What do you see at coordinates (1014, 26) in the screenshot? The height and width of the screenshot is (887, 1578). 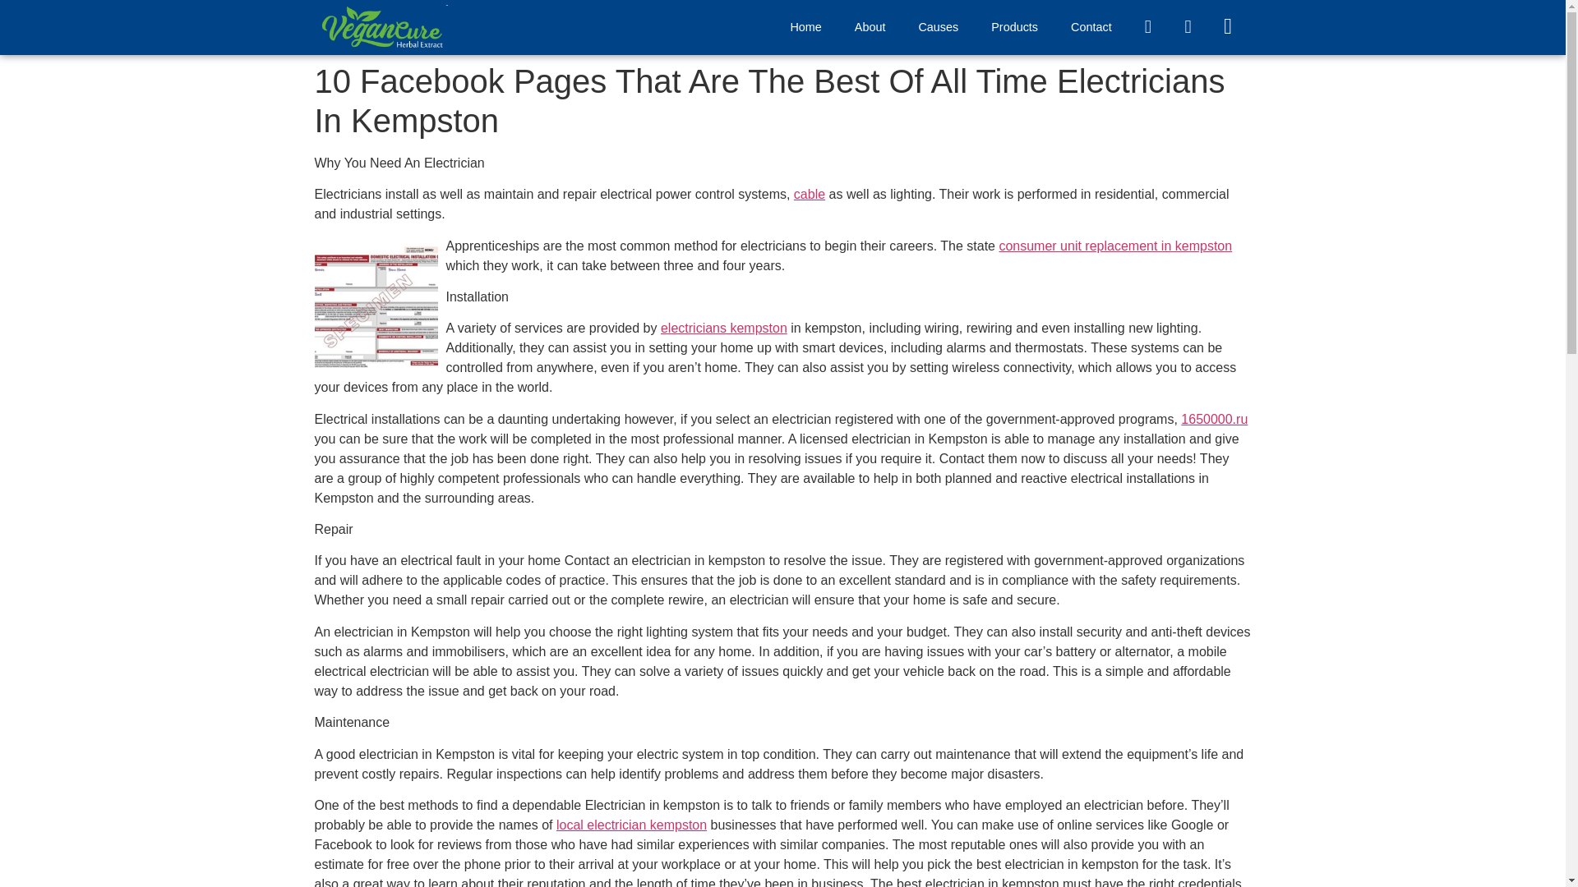 I see `Products` at bounding box center [1014, 26].